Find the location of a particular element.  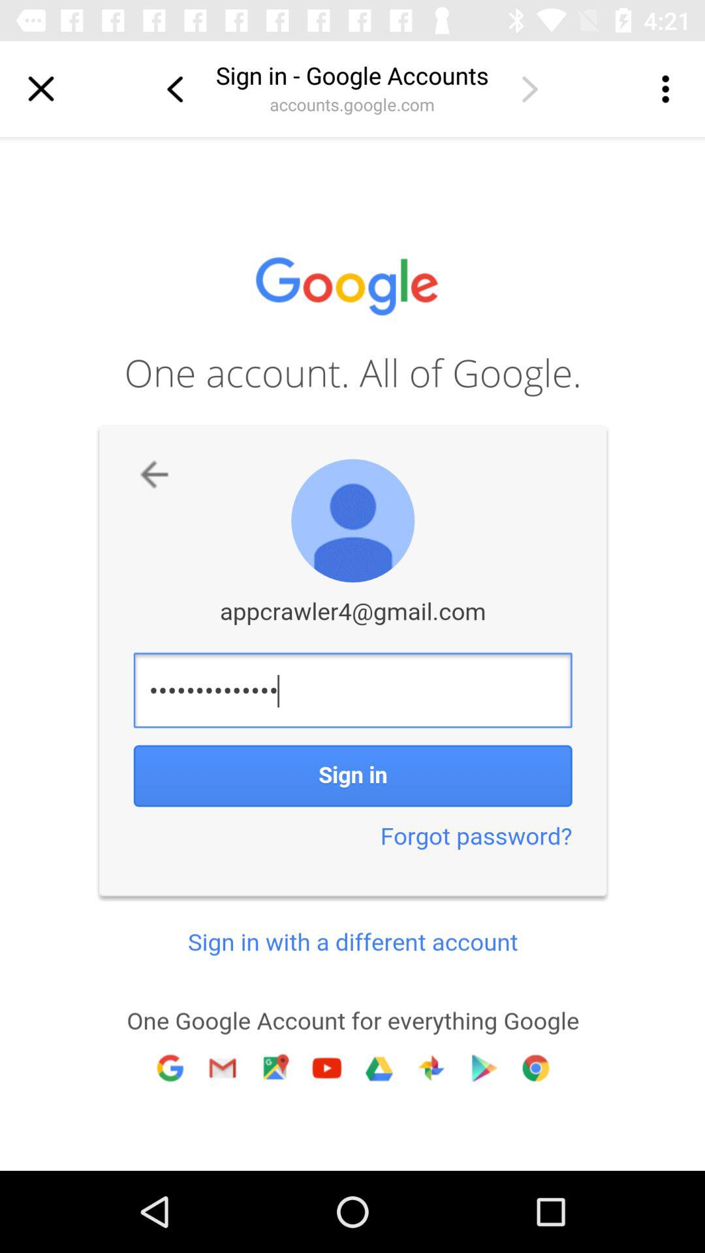

close current window is located at coordinates (41, 89).